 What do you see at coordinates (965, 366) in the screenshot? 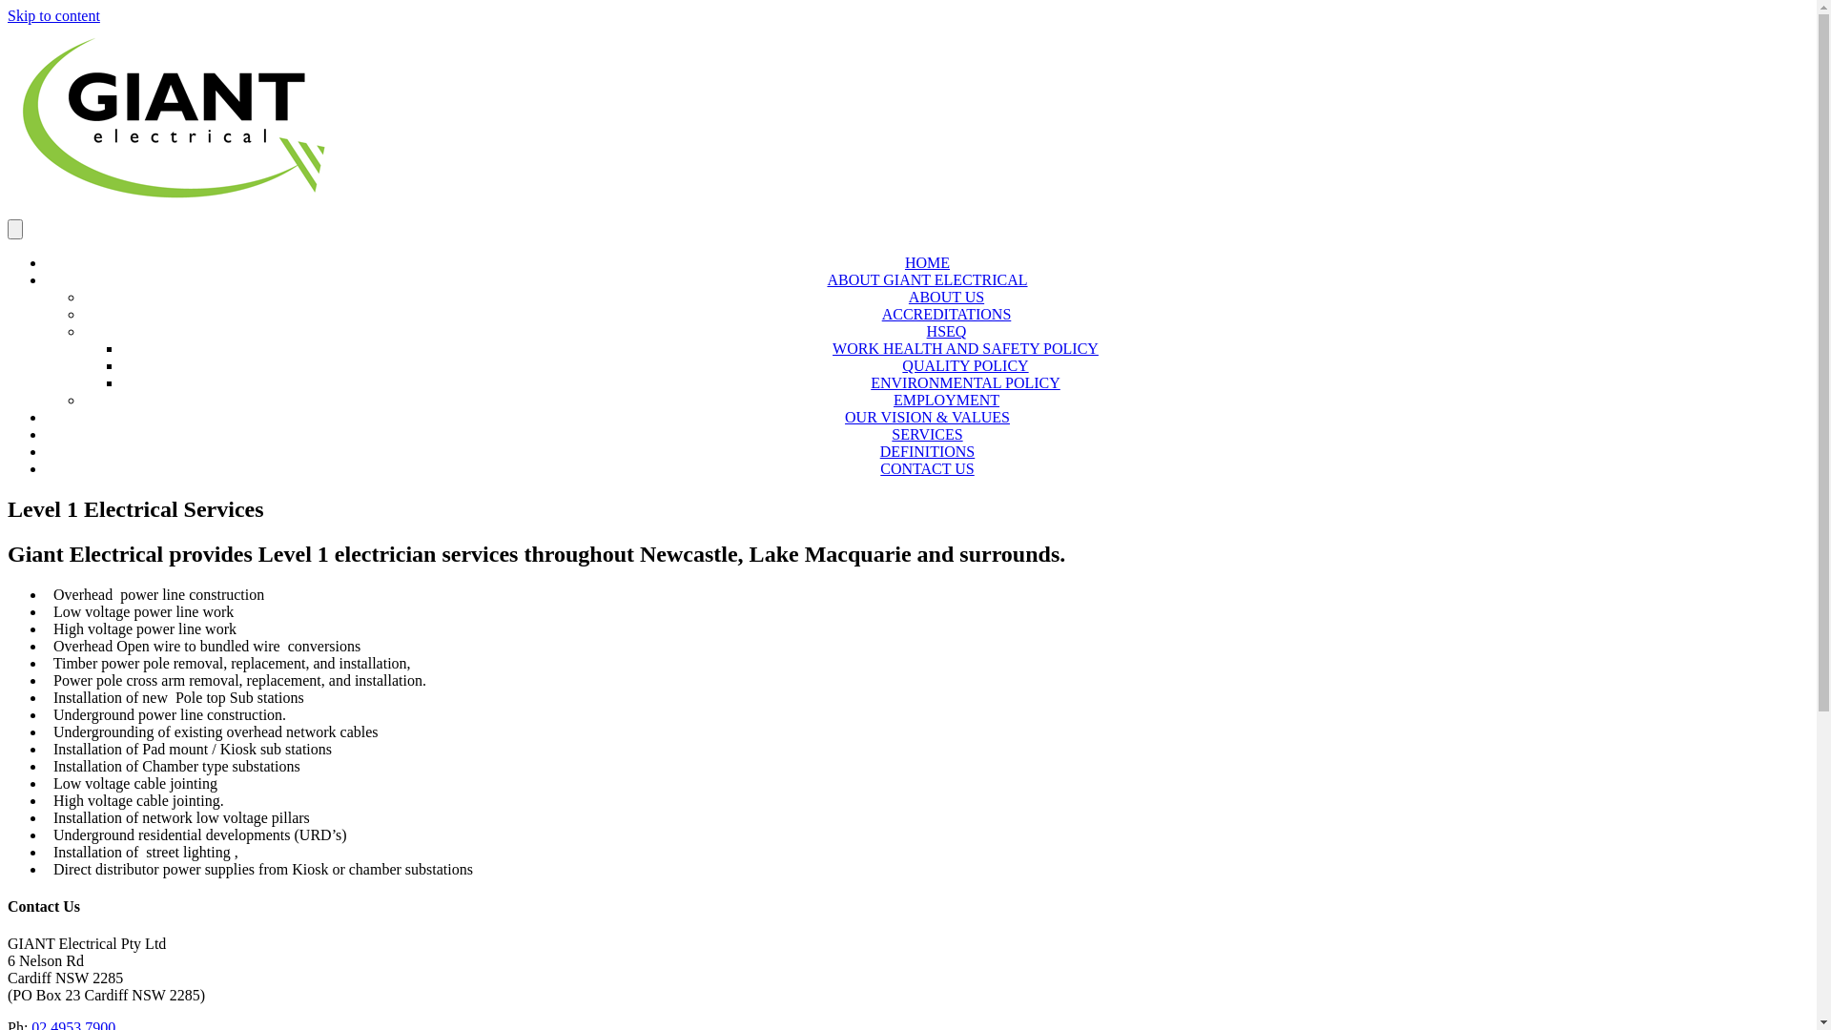
I see `QUALITY POLICY` at bounding box center [965, 366].